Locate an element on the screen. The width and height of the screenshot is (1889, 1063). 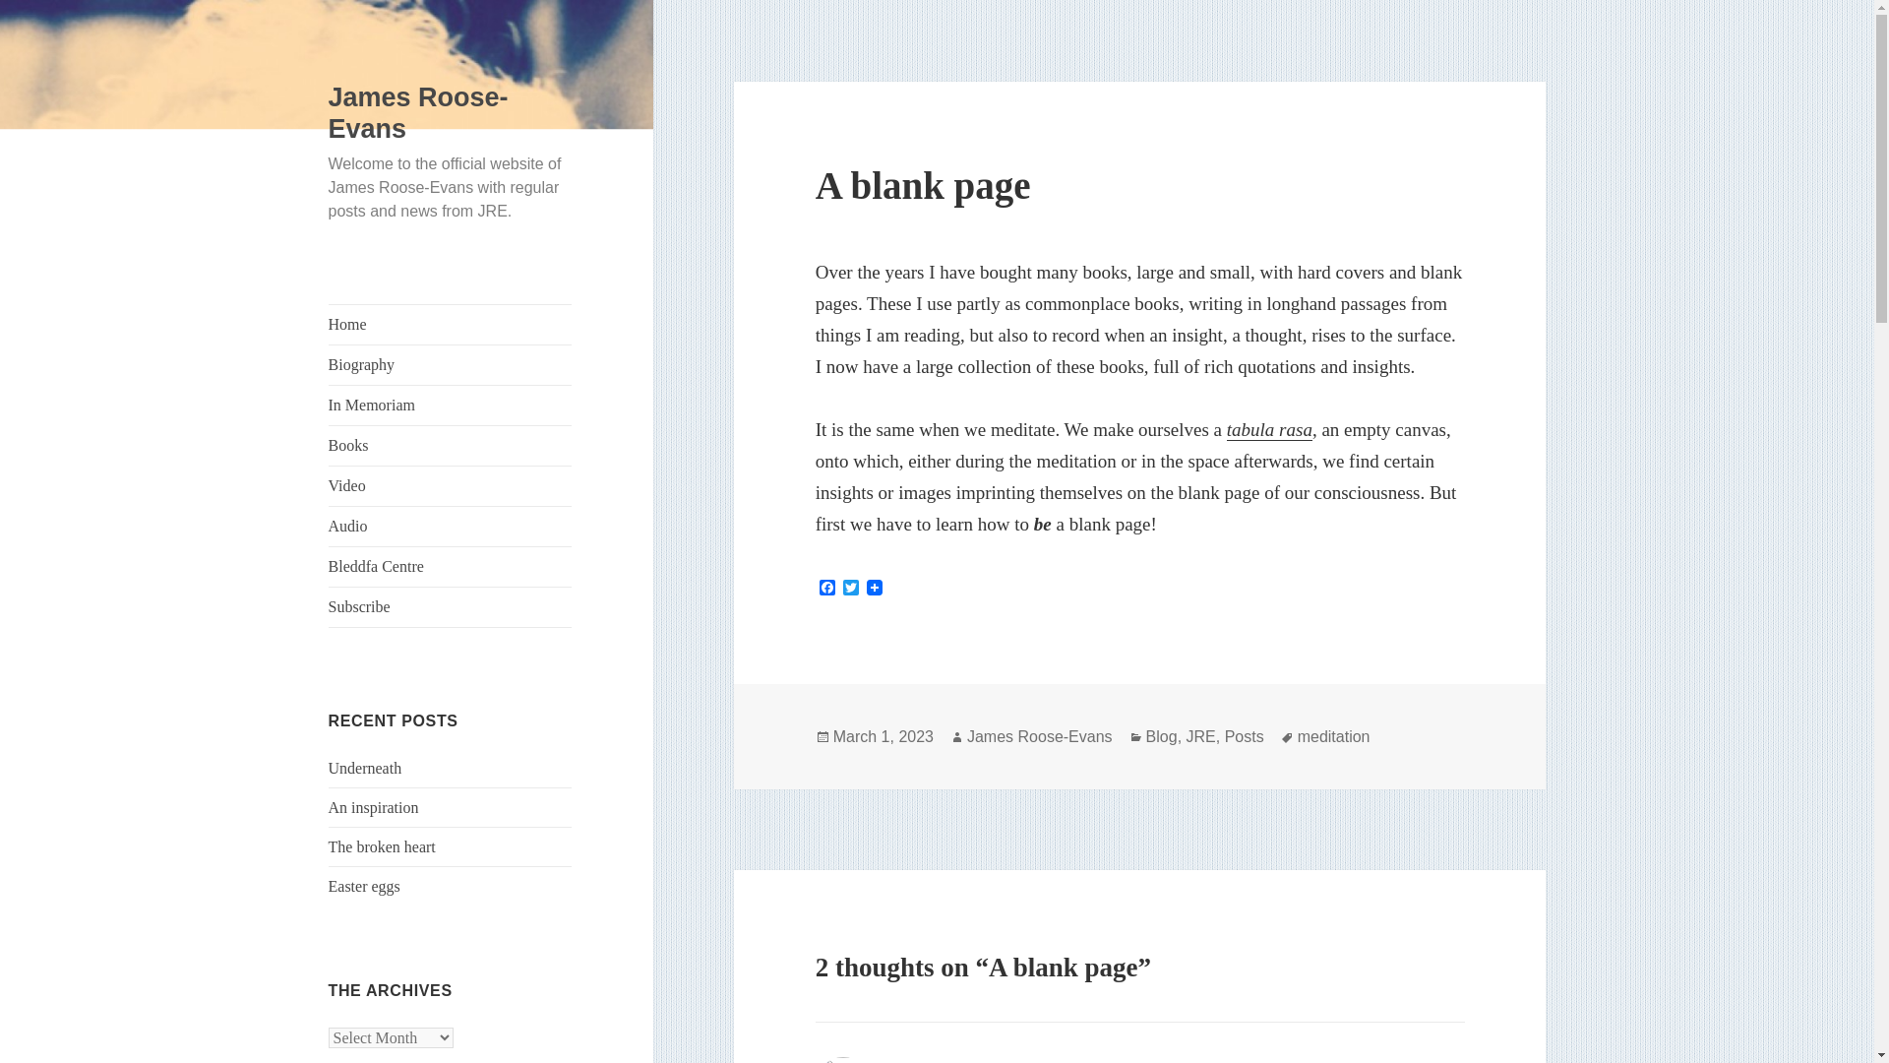
An inspiration is located at coordinates (374, 807).